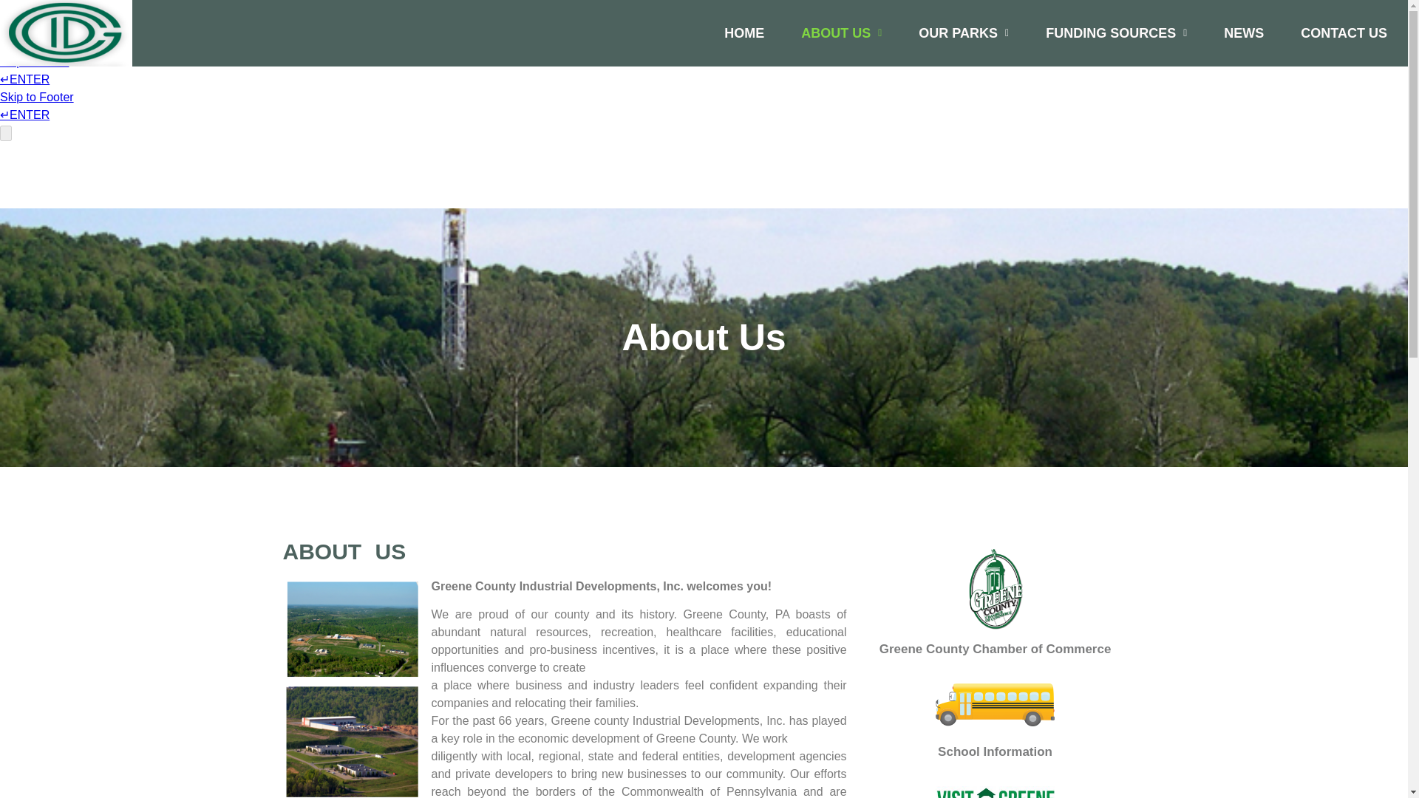  What do you see at coordinates (563, 687) in the screenshot?
I see `Page 5` at bounding box center [563, 687].